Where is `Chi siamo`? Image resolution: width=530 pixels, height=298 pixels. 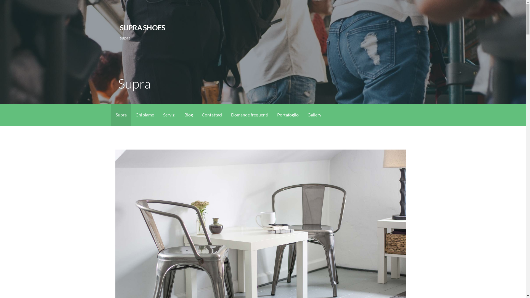
Chi siamo is located at coordinates (145, 115).